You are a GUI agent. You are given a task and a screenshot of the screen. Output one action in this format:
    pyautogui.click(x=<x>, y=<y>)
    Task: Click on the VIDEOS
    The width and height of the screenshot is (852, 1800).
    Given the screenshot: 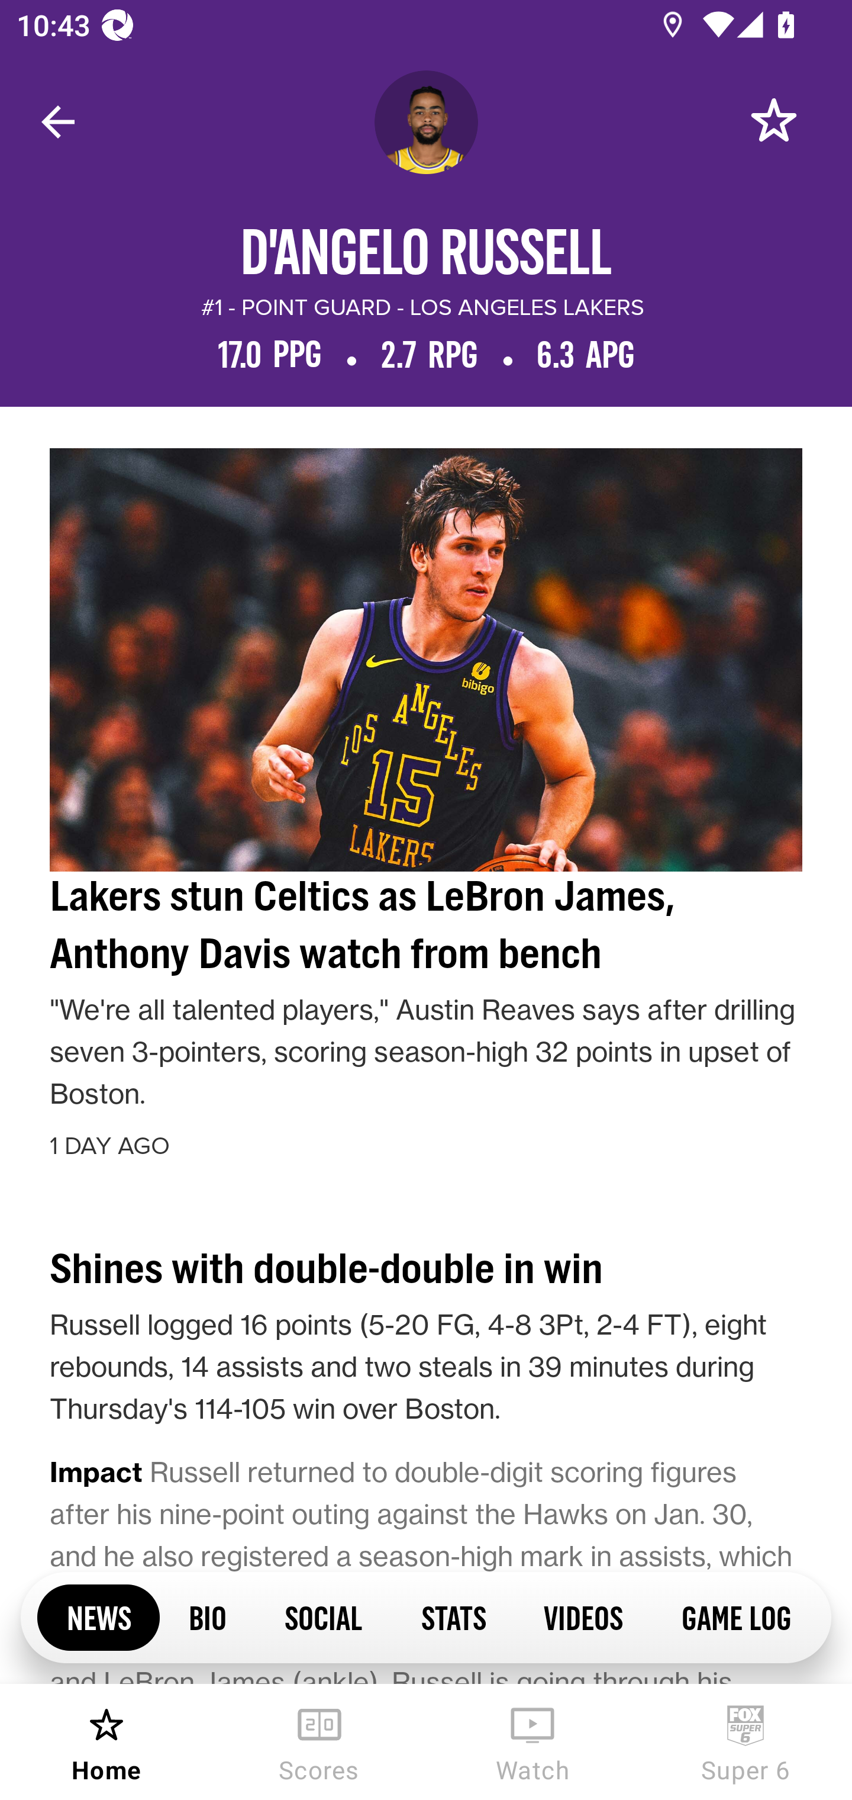 What is the action you would take?
    pyautogui.click(x=583, y=1616)
    